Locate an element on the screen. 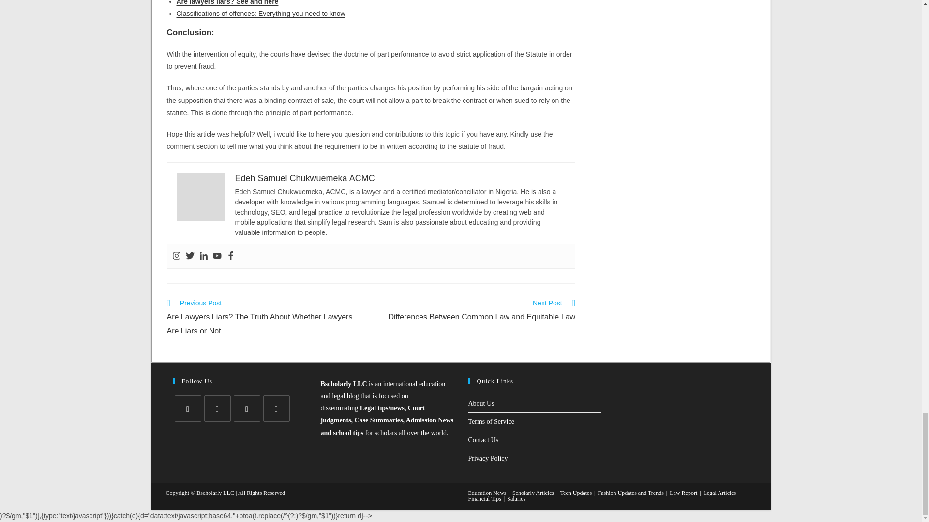 The height and width of the screenshot is (522, 929). Are lawyers liars? See and here is located at coordinates (227, 2).